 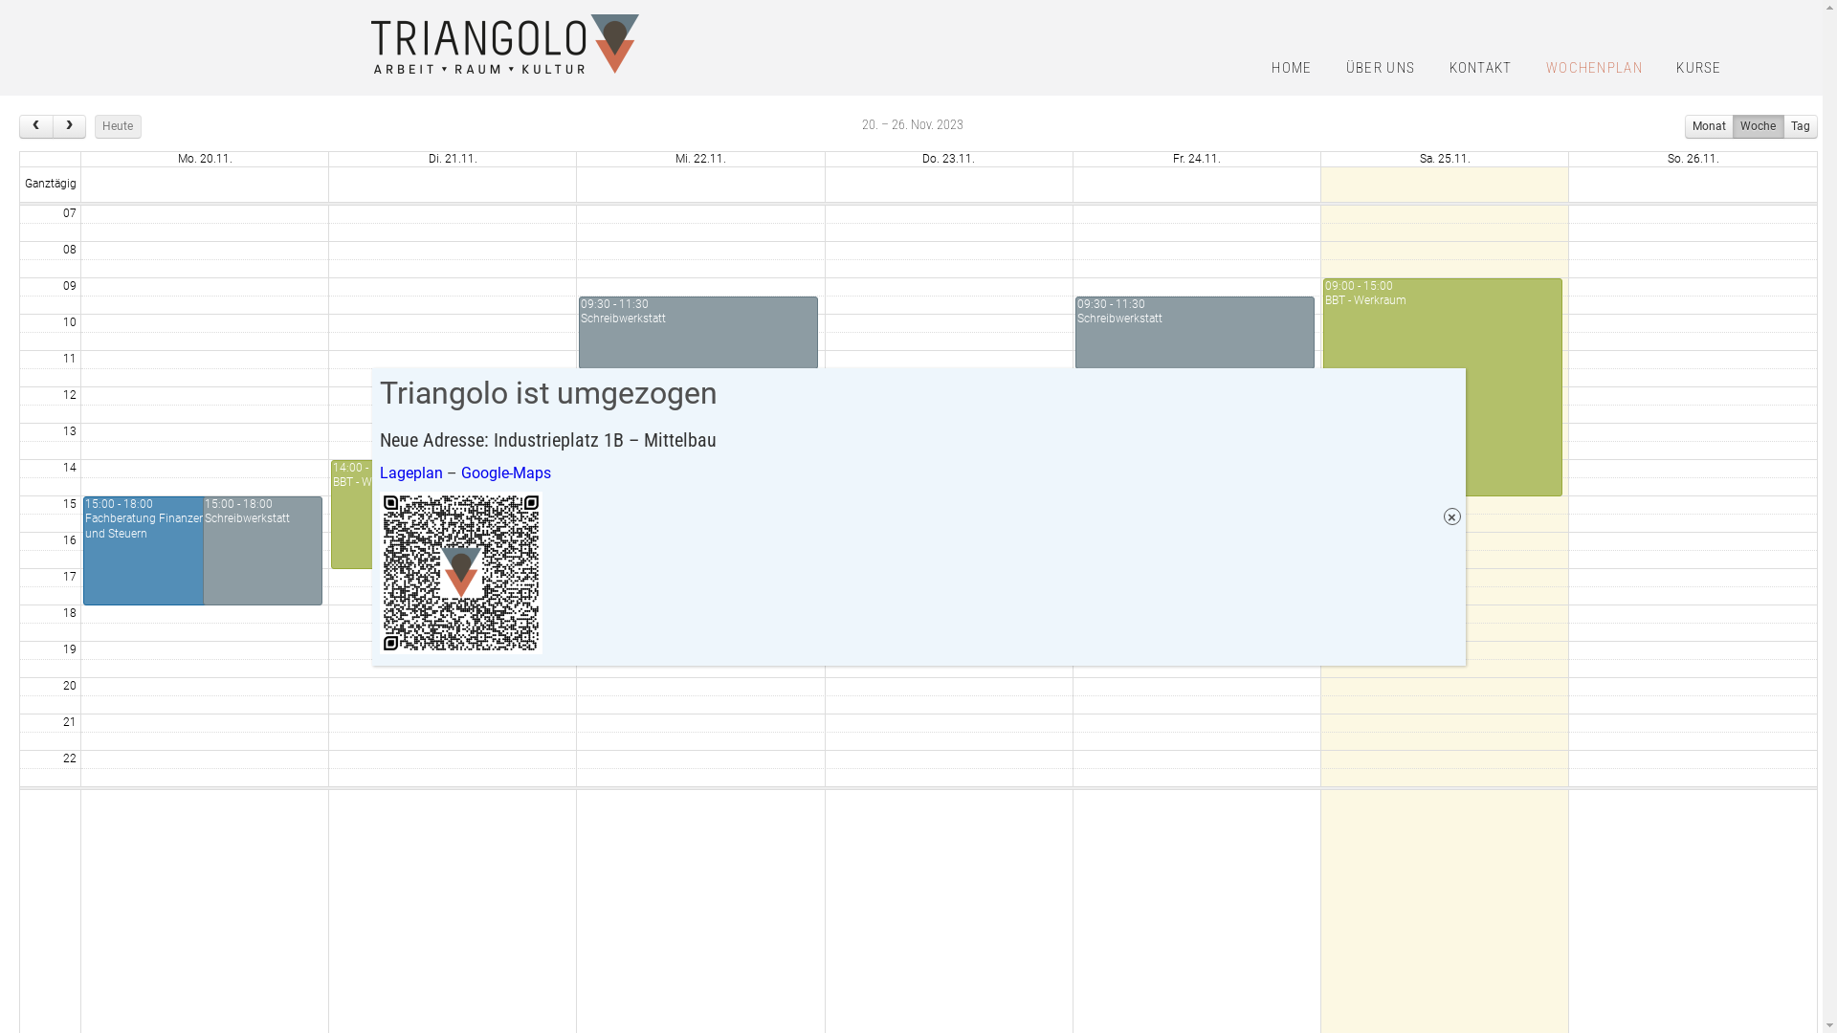 What do you see at coordinates (1292, 69) in the screenshot?
I see `HOME` at bounding box center [1292, 69].